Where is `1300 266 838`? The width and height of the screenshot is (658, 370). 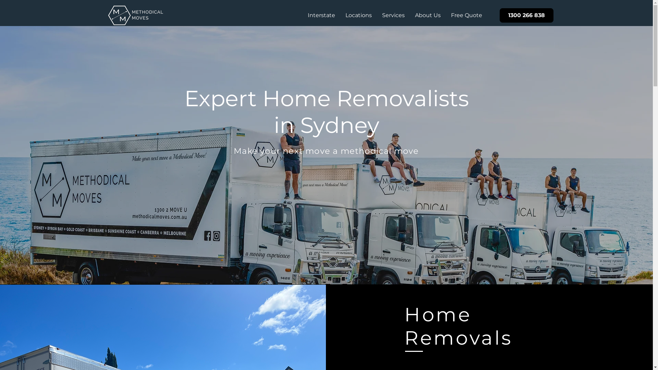 1300 266 838 is located at coordinates (526, 15).